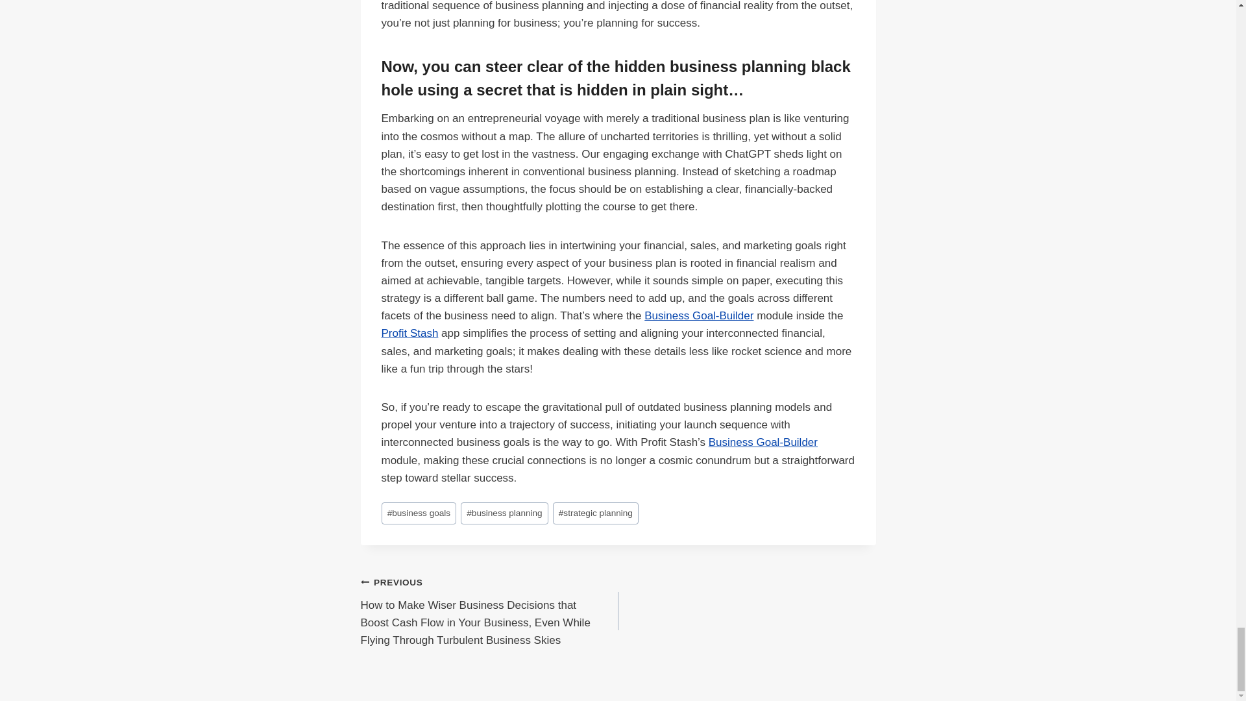 The image size is (1246, 701). Describe the element at coordinates (419, 513) in the screenshot. I see `business goals` at that location.